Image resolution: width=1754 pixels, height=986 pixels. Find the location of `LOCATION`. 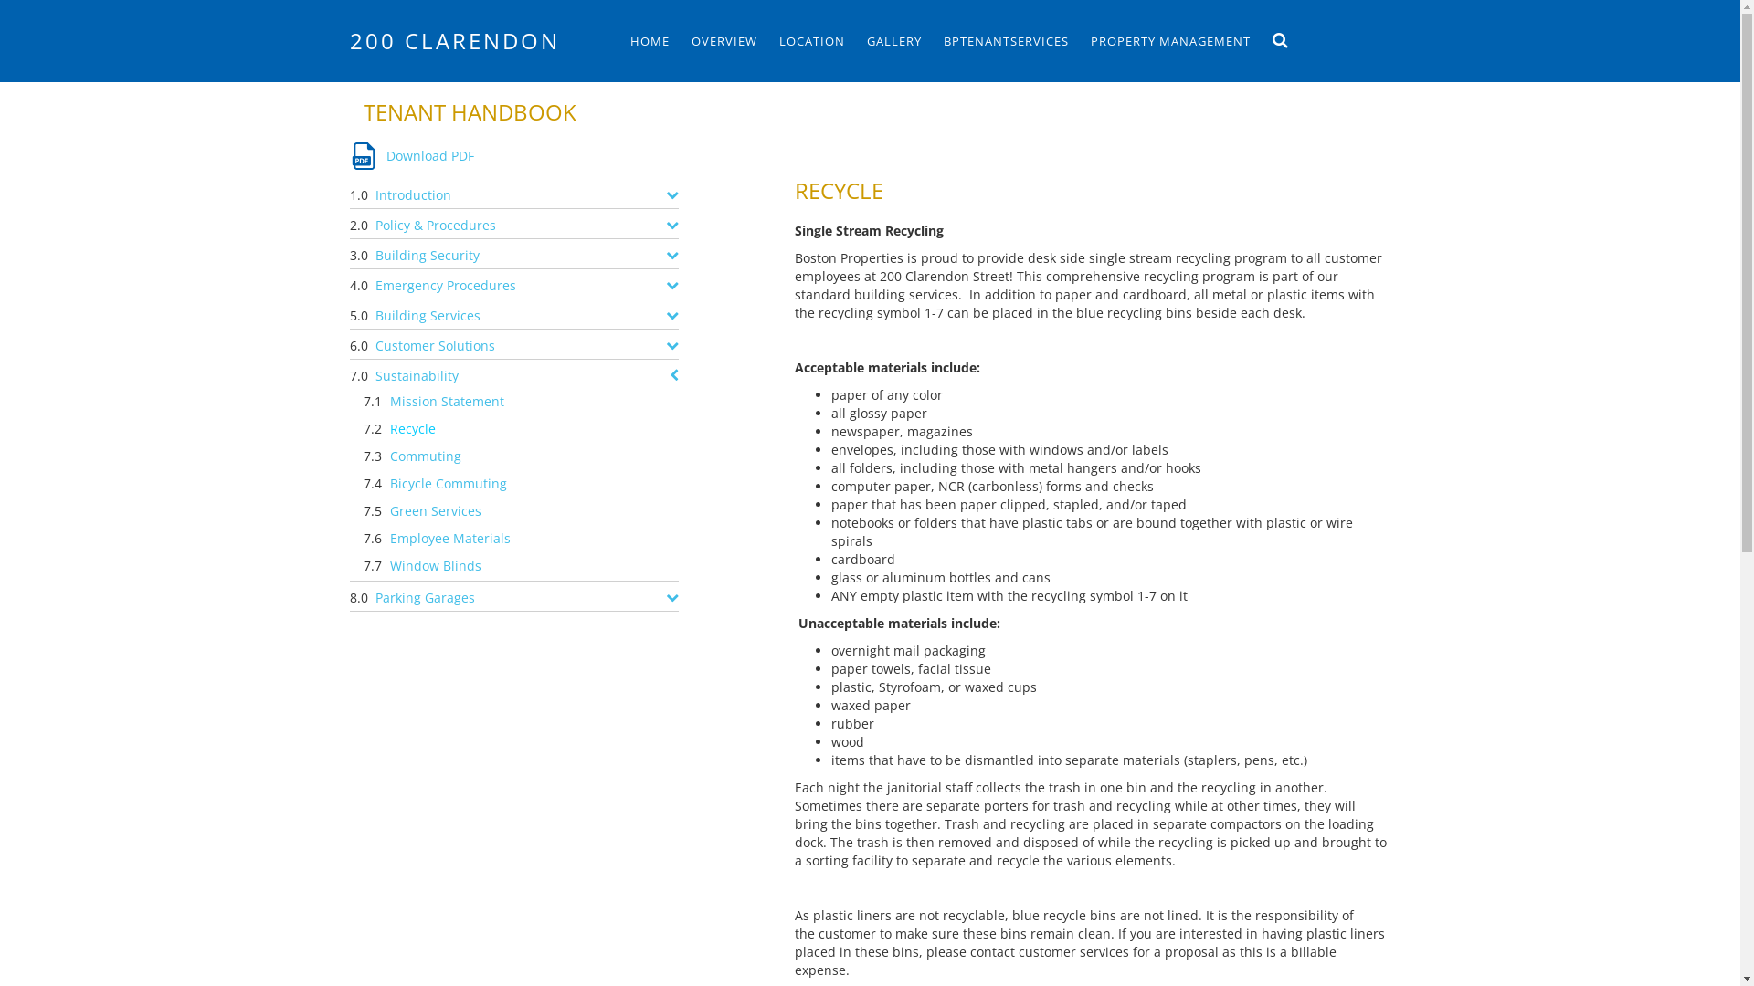

LOCATION is located at coordinates (811, 41).